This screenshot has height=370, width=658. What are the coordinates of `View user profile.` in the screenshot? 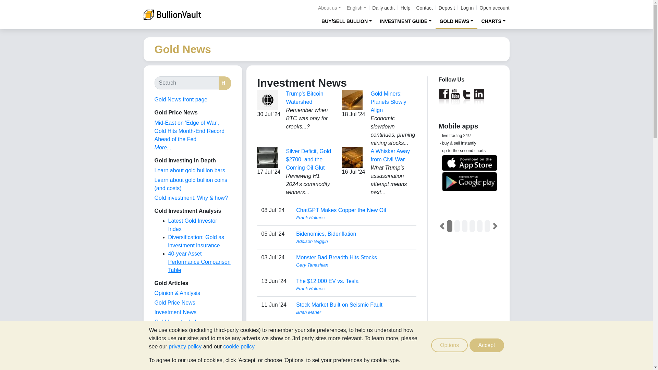 It's located at (354, 218).